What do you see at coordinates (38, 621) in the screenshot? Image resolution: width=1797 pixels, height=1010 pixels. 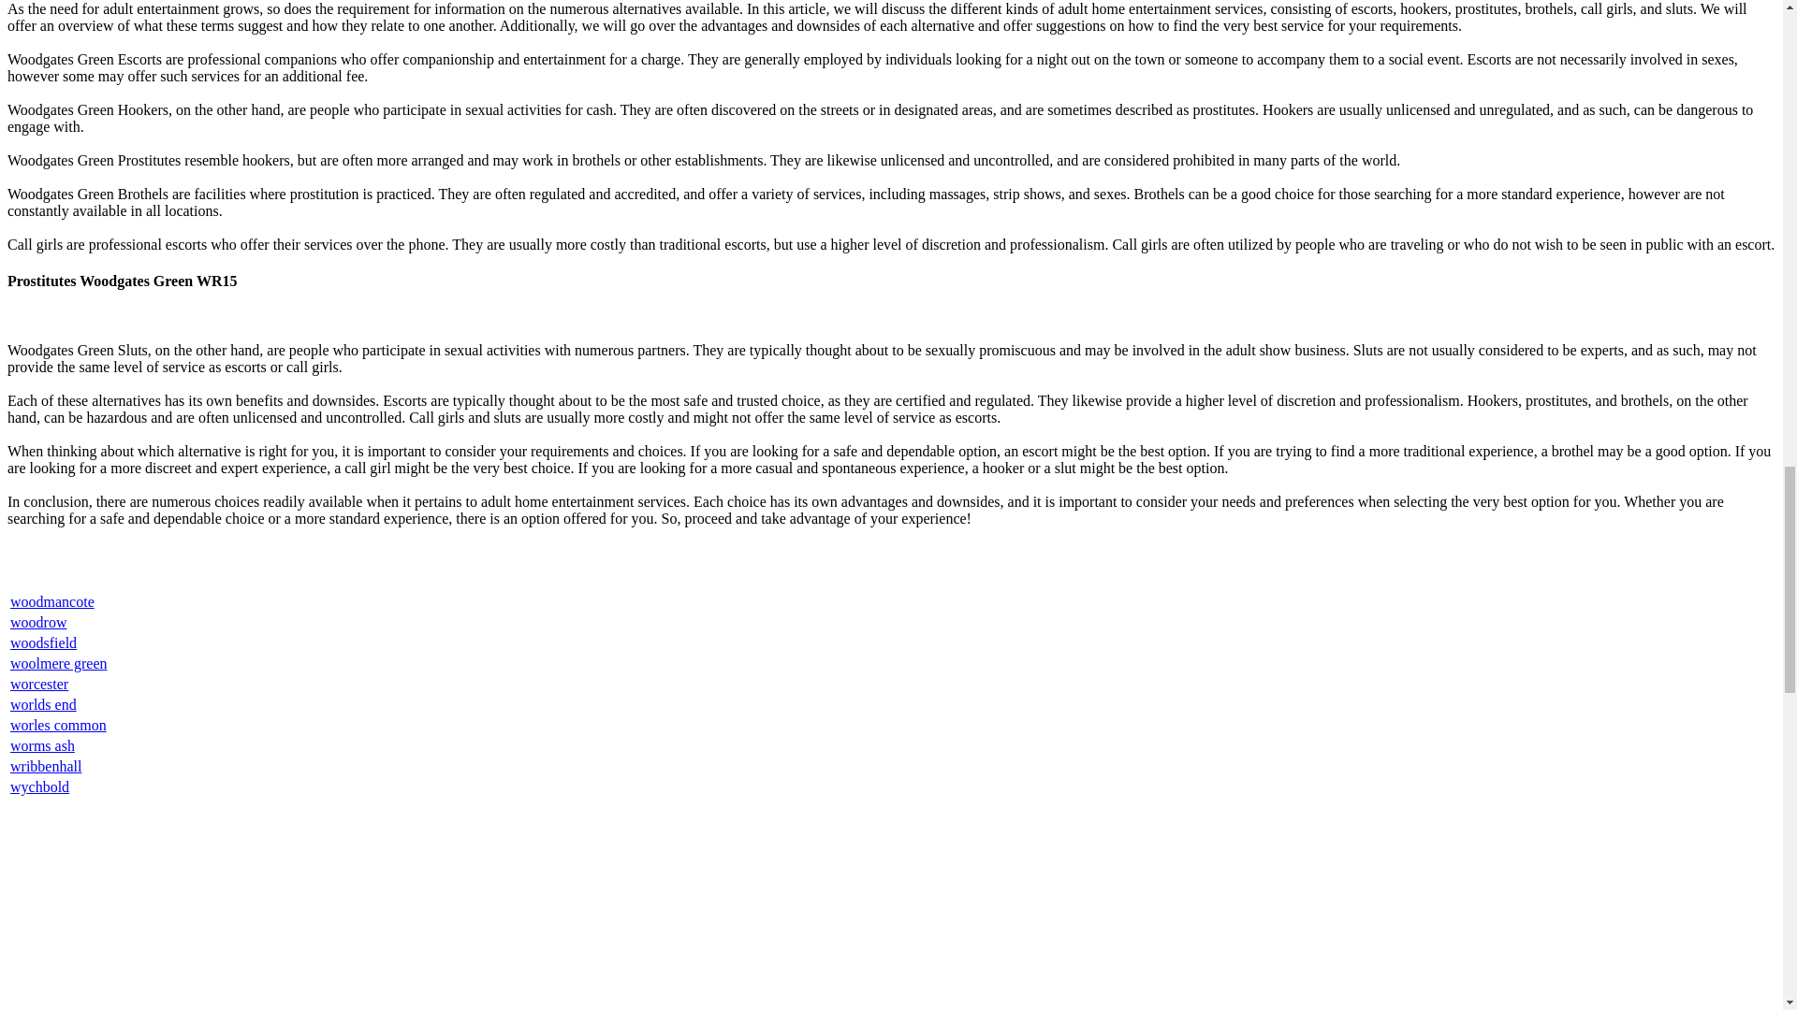 I see `woodrow` at bounding box center [38, 621].